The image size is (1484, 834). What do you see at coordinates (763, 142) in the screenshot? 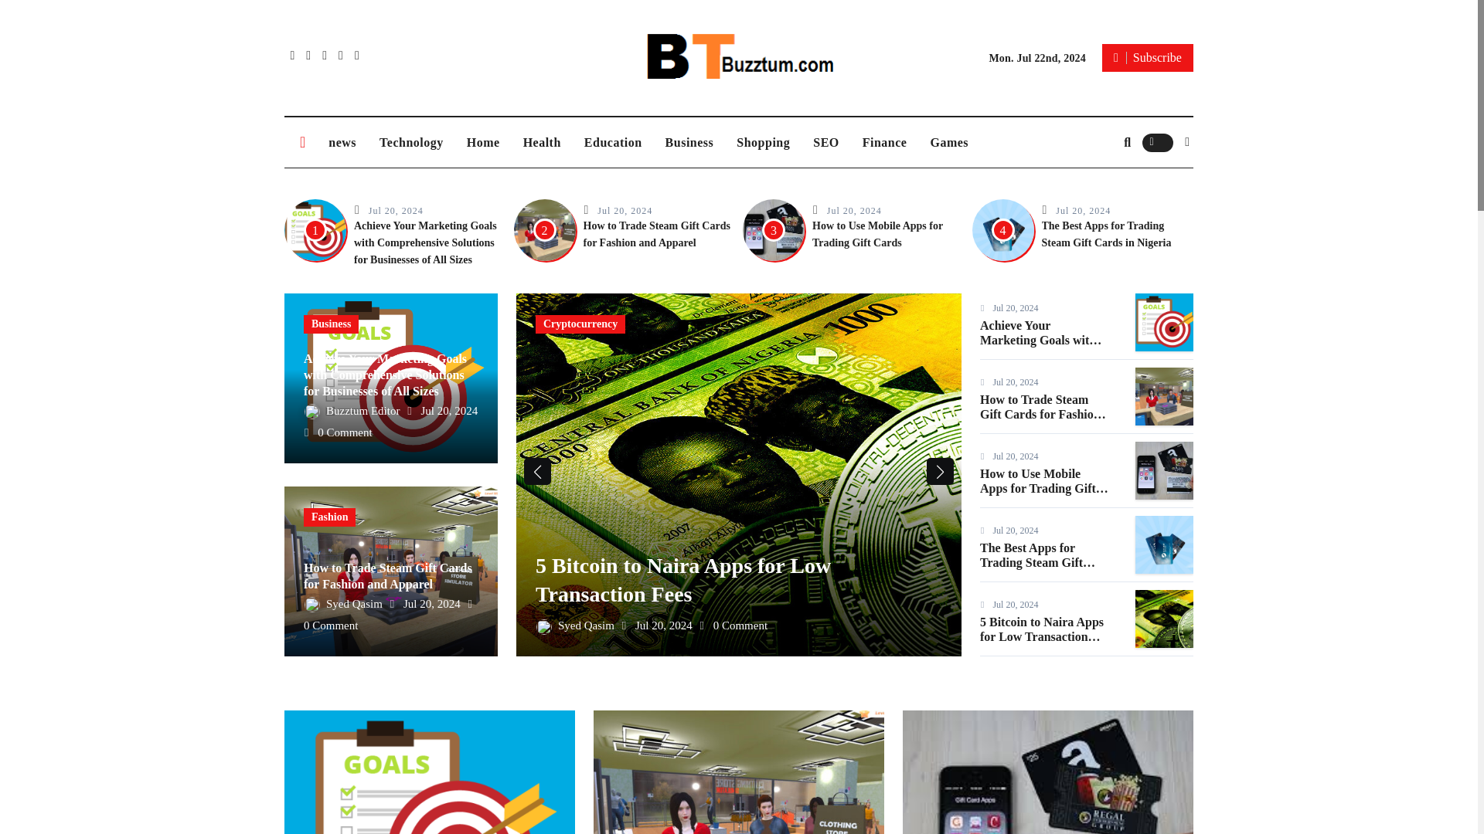
I see `Shopping` at bounding box center [763, 142].